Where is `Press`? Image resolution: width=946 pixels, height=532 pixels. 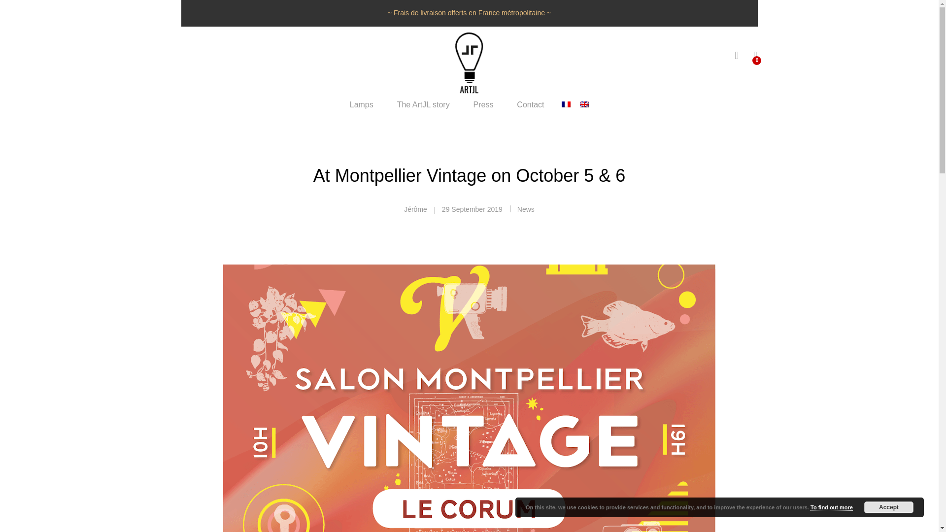 Press is located at coordinates (484, 105).